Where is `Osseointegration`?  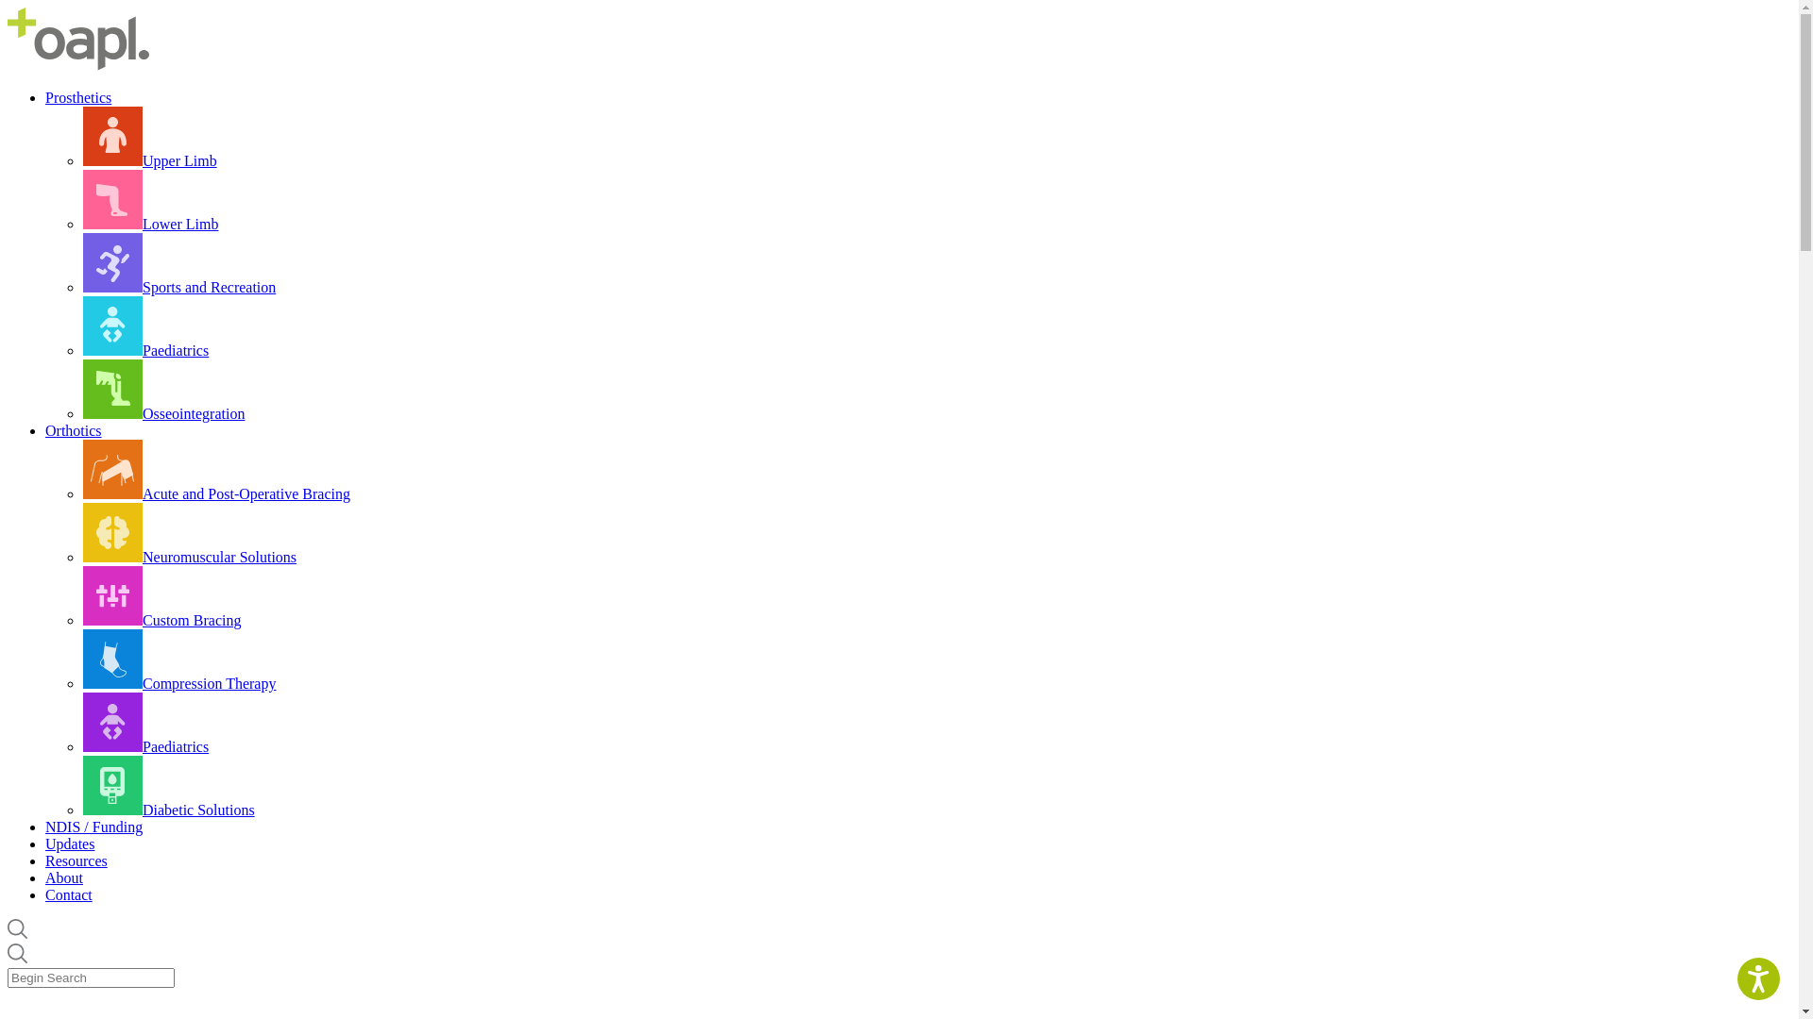
Osseointegration is located at coordinates (164, 413).